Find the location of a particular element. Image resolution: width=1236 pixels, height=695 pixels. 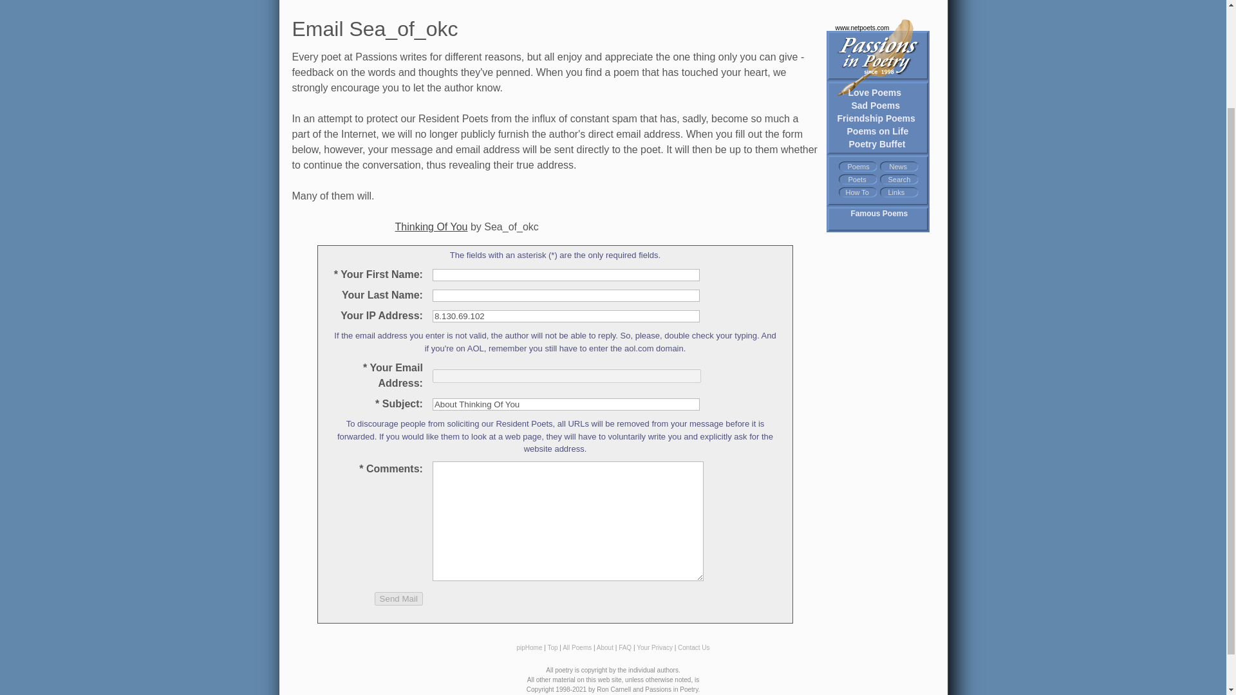

Links is located at coordinates (896, 192).